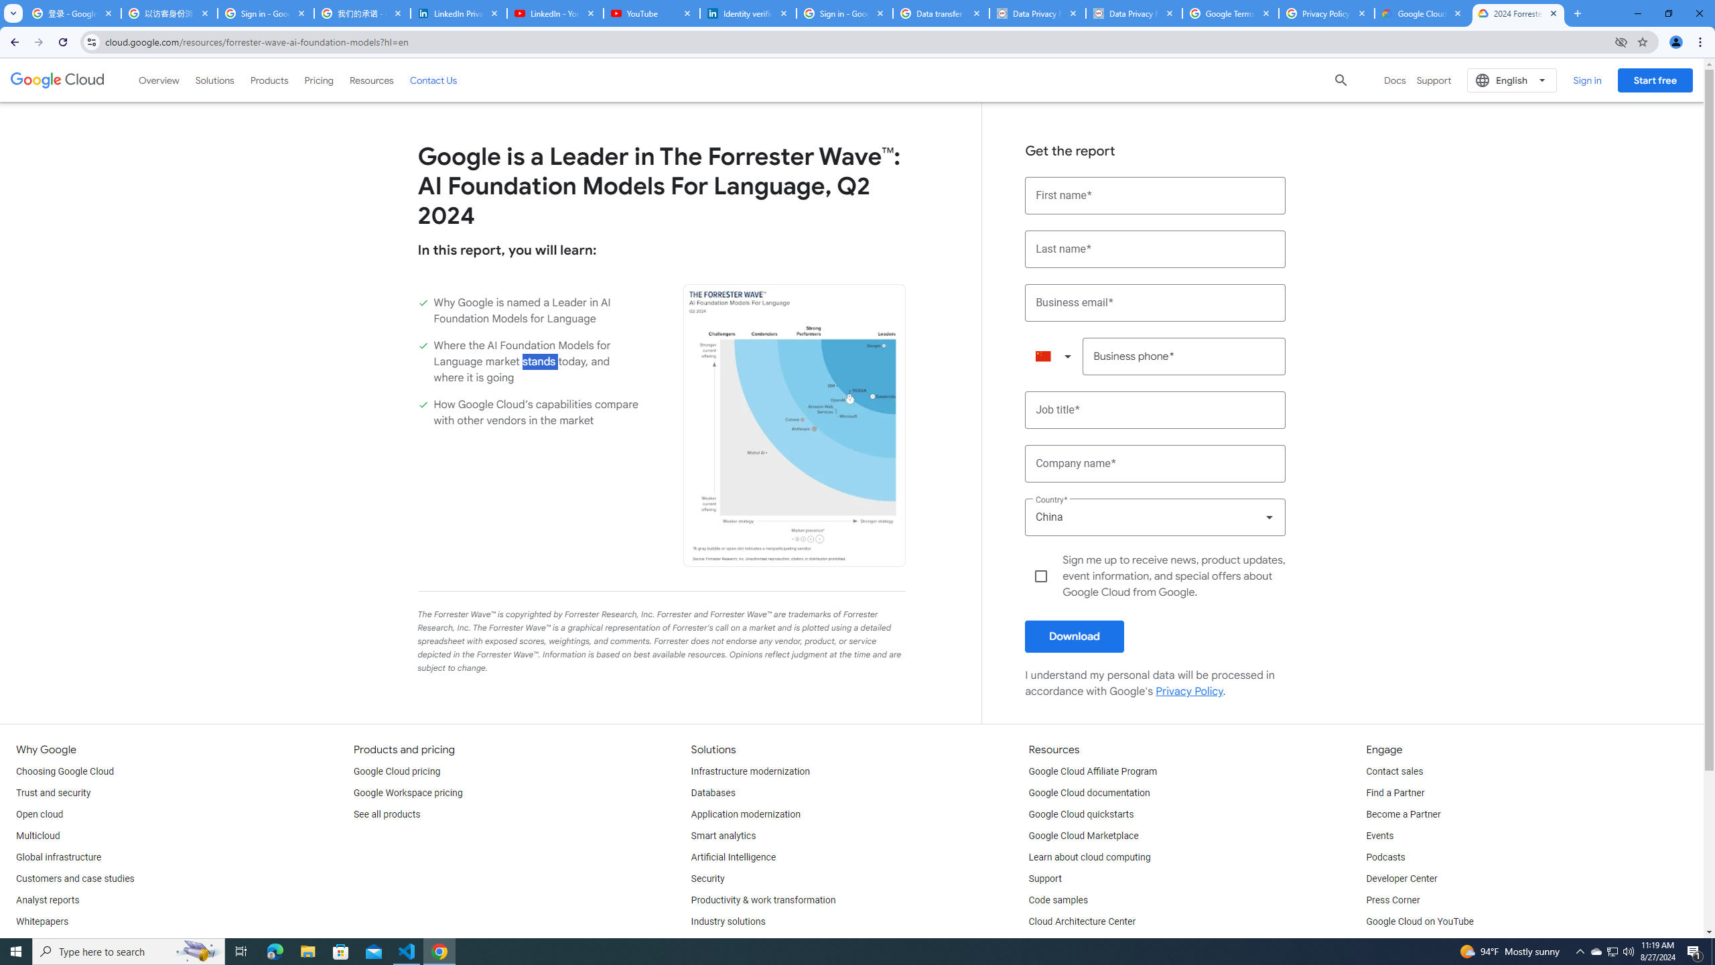 This screenshot has height=965, width=1715. What do you see at coordinates (75, 879) in the screenshot?
I see `Customers and case studies` at bounding box center [75, 879].